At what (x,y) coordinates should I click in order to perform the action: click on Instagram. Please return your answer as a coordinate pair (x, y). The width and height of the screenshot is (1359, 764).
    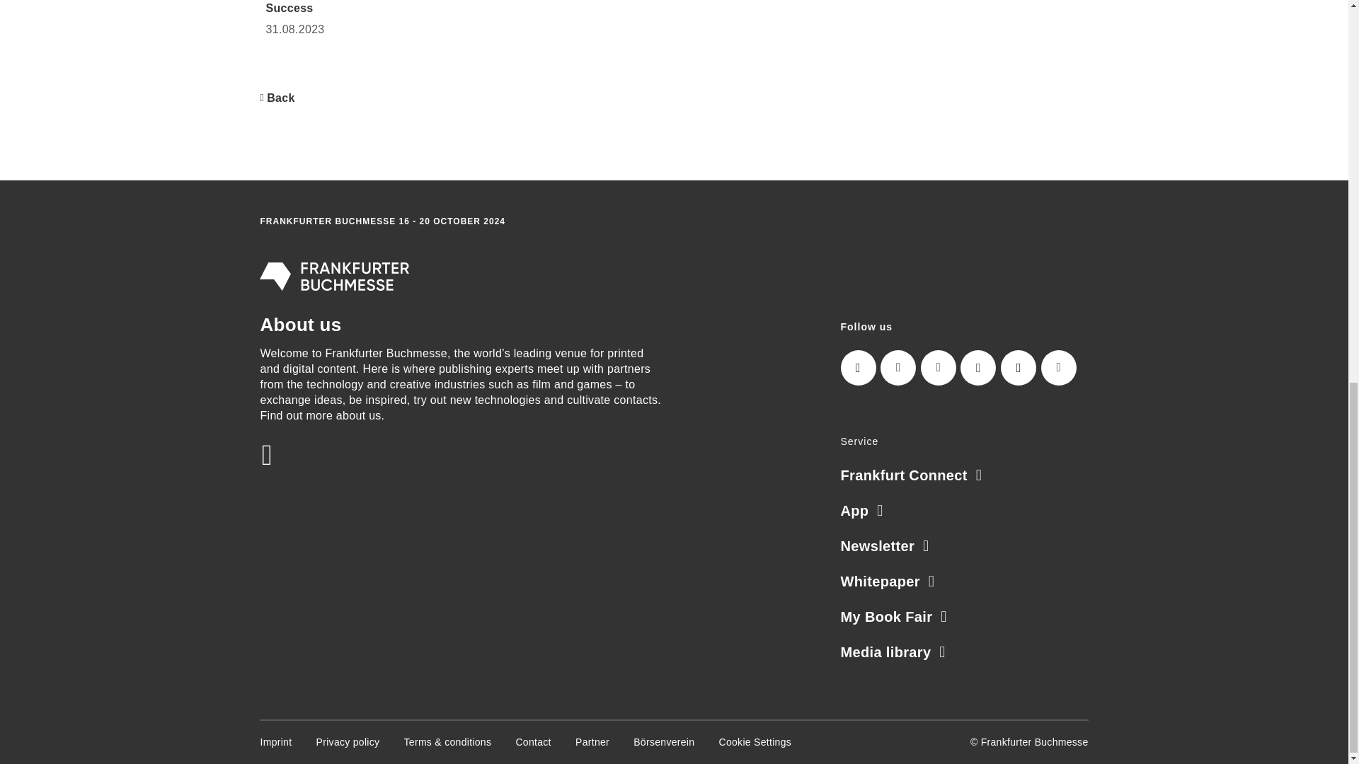
    Looking at the image, I should click on (859, 368).